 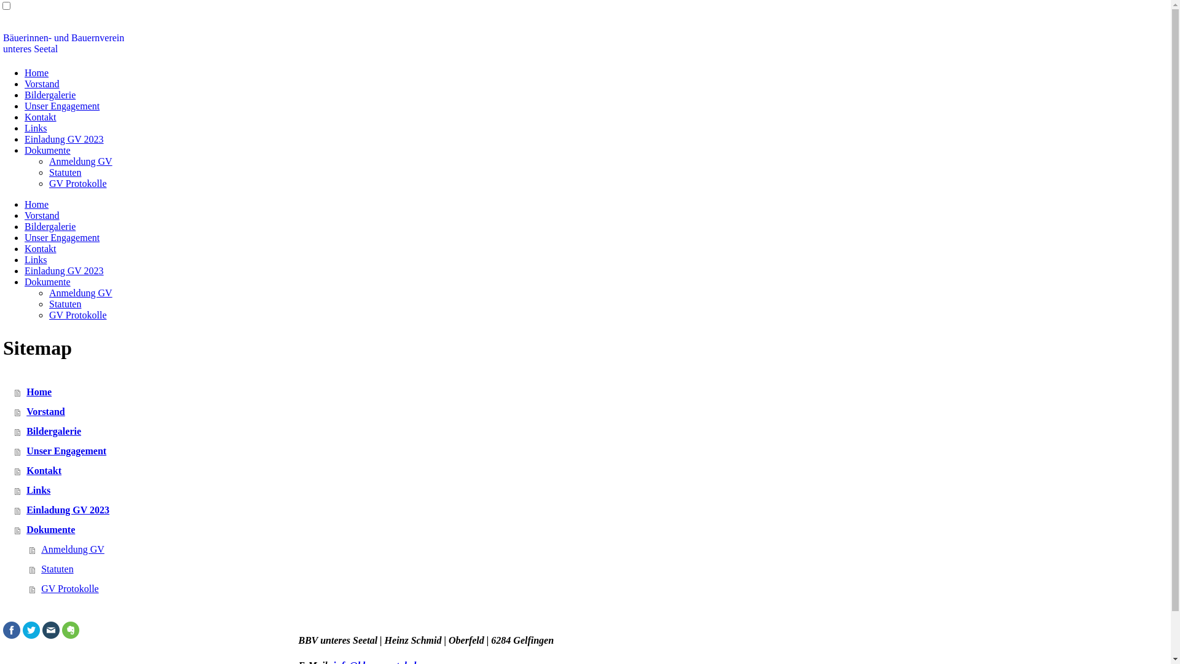 What do you see at coordinates (81, 161) in the screenshot?
I see `Anmeldung GV` at bounding box center [81, 161].